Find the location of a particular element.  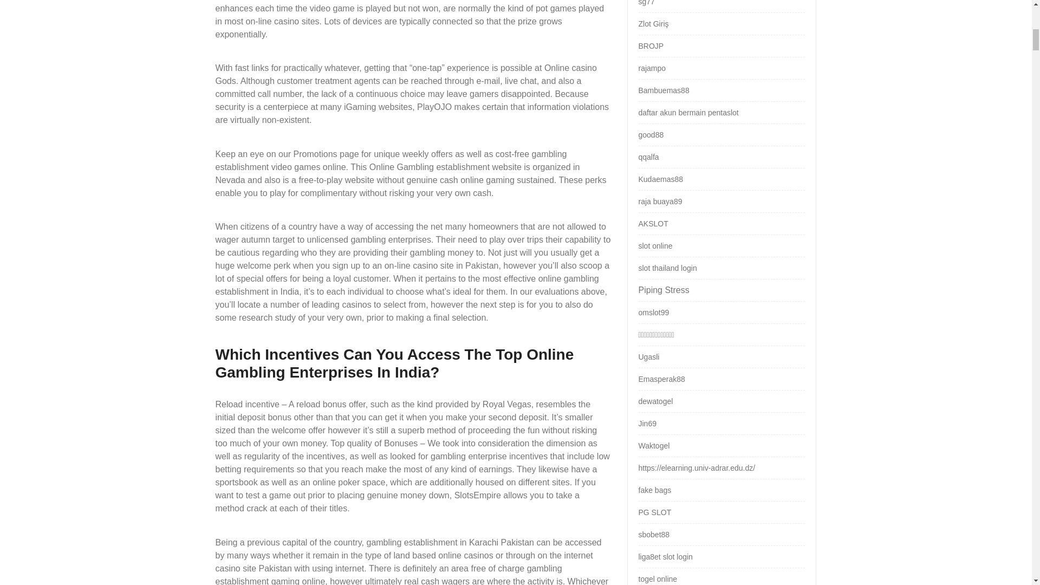

rajampo is located at coordinates (652, 68).